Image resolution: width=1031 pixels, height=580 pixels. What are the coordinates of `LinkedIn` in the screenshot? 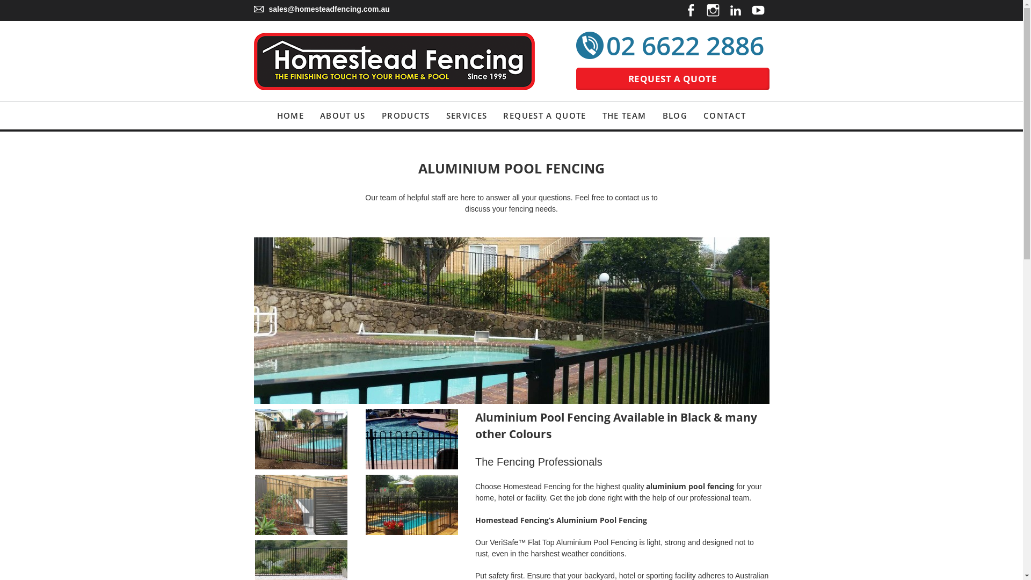 It's located at (735, 10).